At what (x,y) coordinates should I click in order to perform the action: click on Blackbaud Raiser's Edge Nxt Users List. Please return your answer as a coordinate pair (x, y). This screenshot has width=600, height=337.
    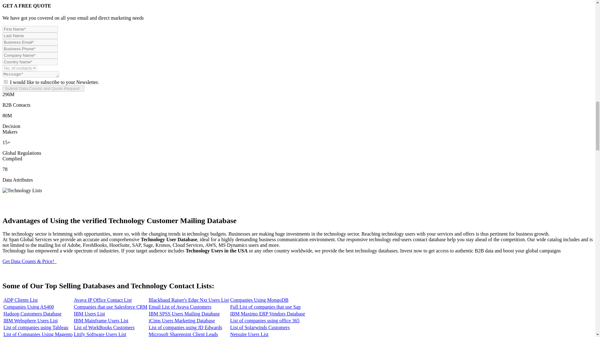
    Looking at the image, I should click on (189, 300).